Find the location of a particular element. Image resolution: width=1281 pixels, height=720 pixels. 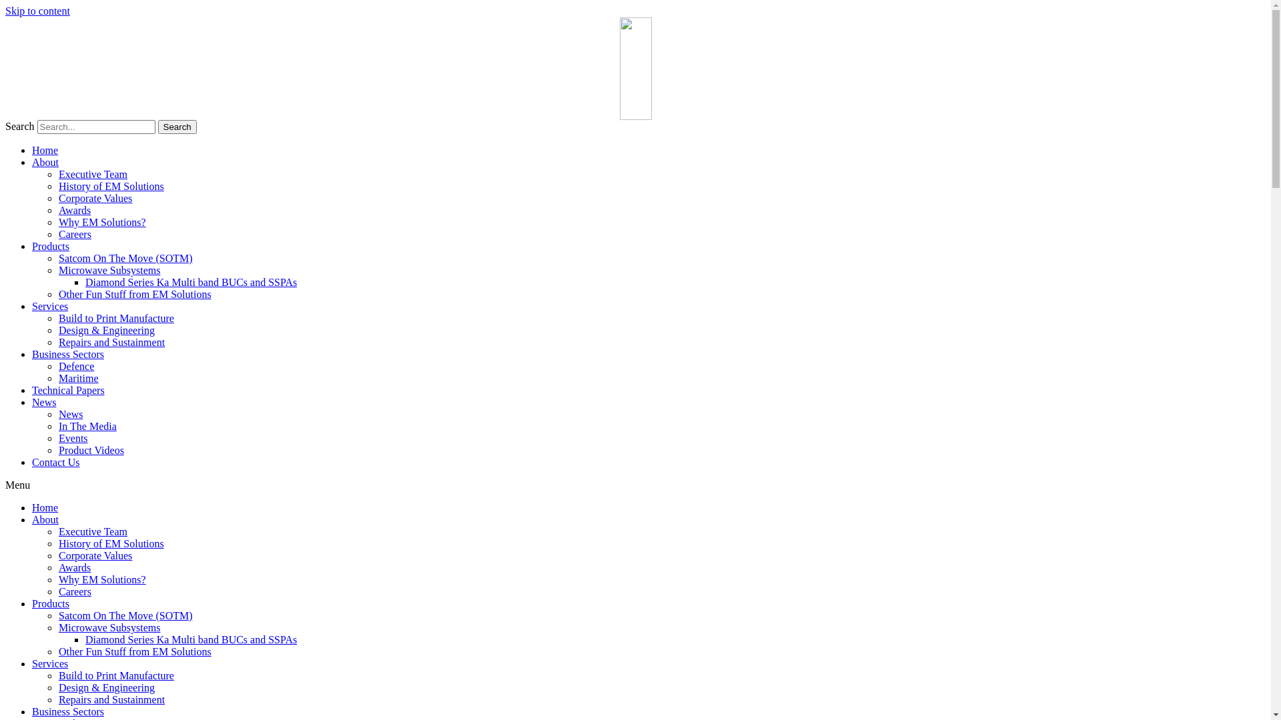

Technical Papers is located at coordinates (68, 391).